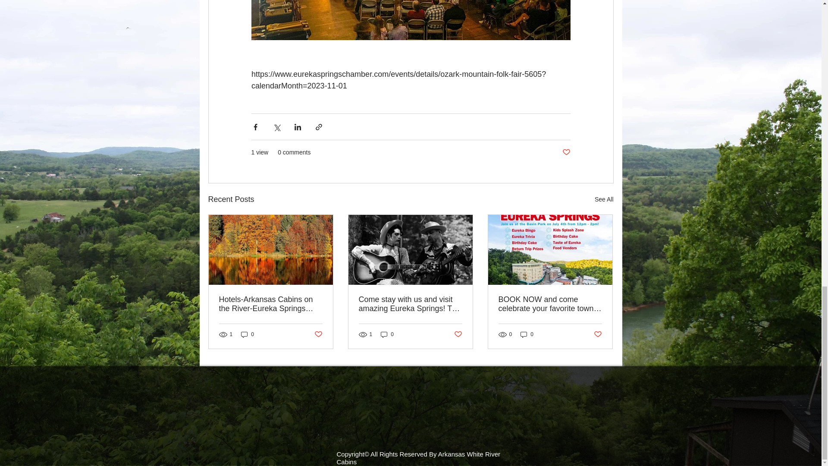  What do you see at coordinates (317, 334) in the screenshot?
I see `Post not marked as liked` at bounding box center [317, 334].